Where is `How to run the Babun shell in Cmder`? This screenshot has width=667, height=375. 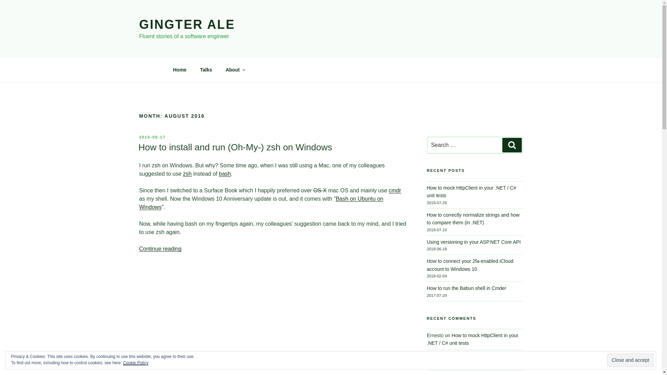 How to run the Babun shell in Cmder is located at coordinates (466, 288).